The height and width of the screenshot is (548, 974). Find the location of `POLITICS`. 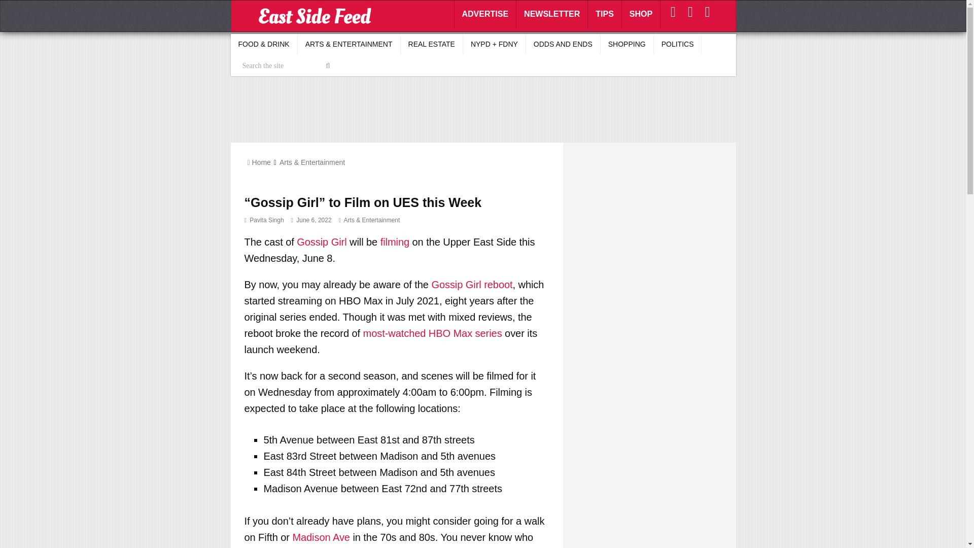

POLITICS is located at coordinates (678, 44).